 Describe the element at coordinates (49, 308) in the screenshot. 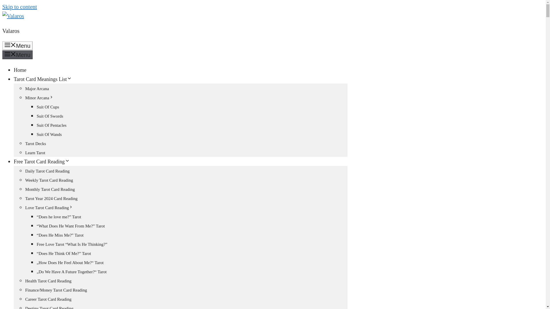

I see `Destiny Tarot Card Reading` at that location.